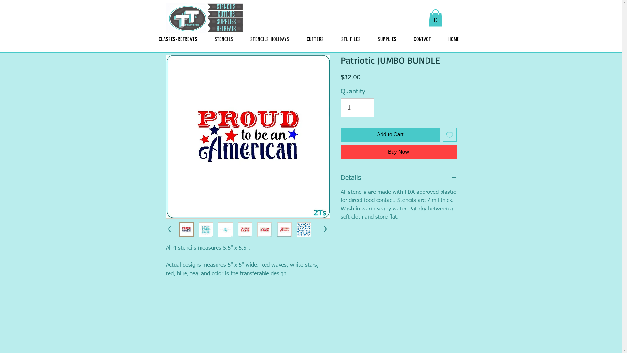 The width and height of the screenshot is (627, 353). I want to click on SUPPLIES, so click(387, 39).